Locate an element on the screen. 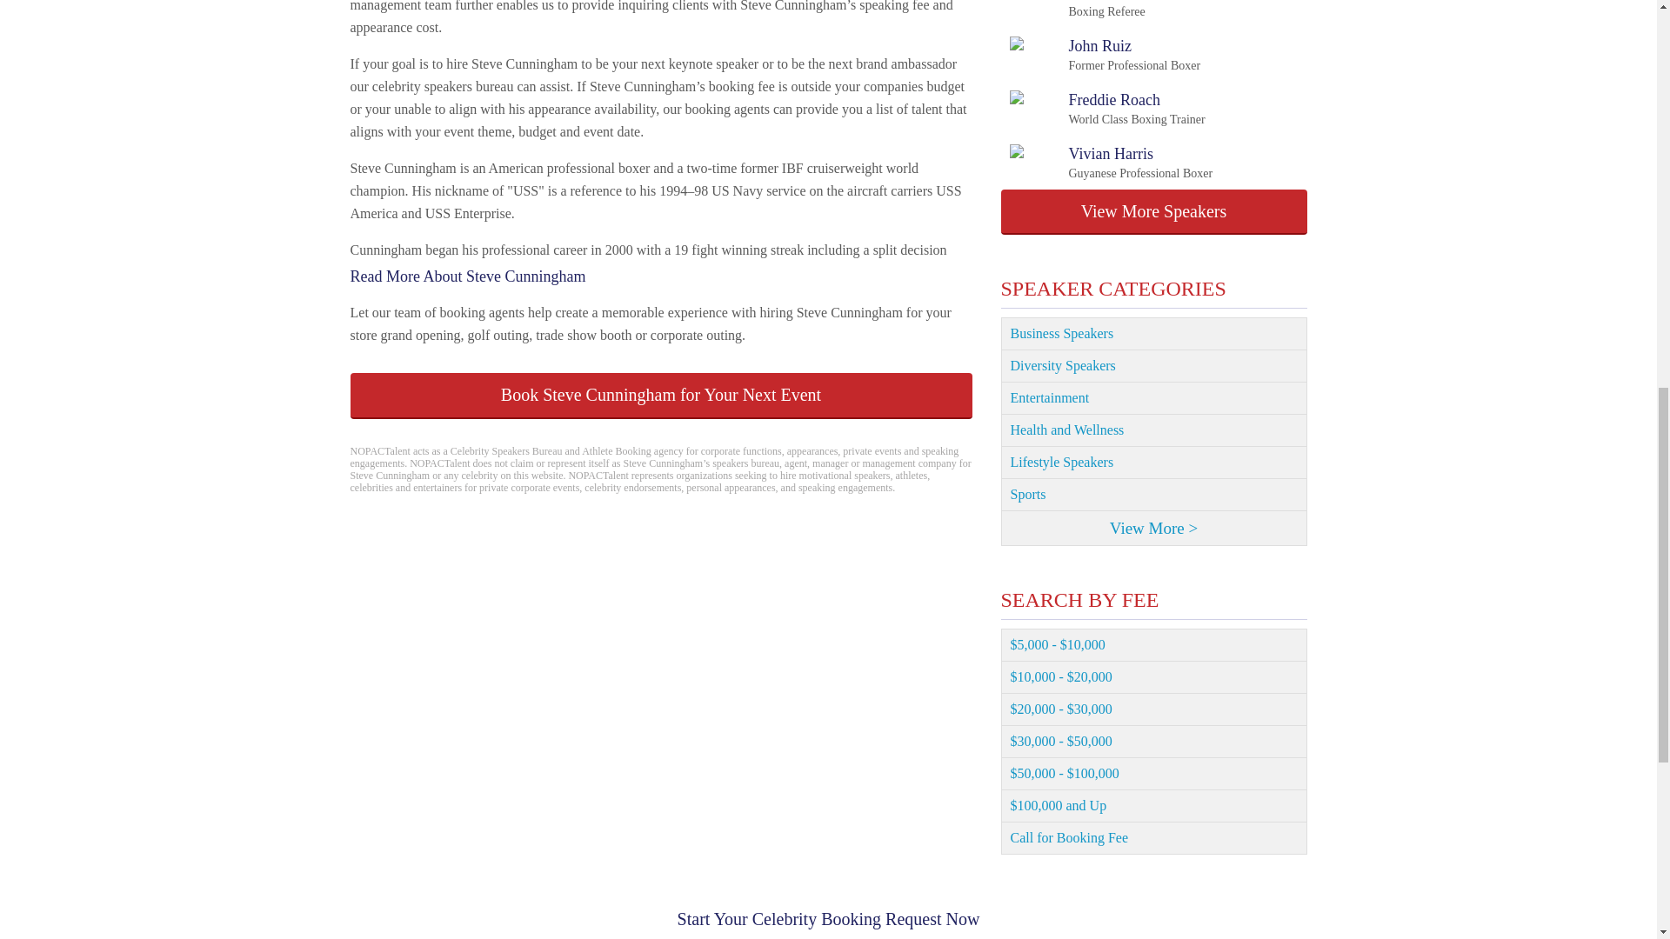 The image size is (1670, 939). View More Speakers is located at coordinates (1153, 212).